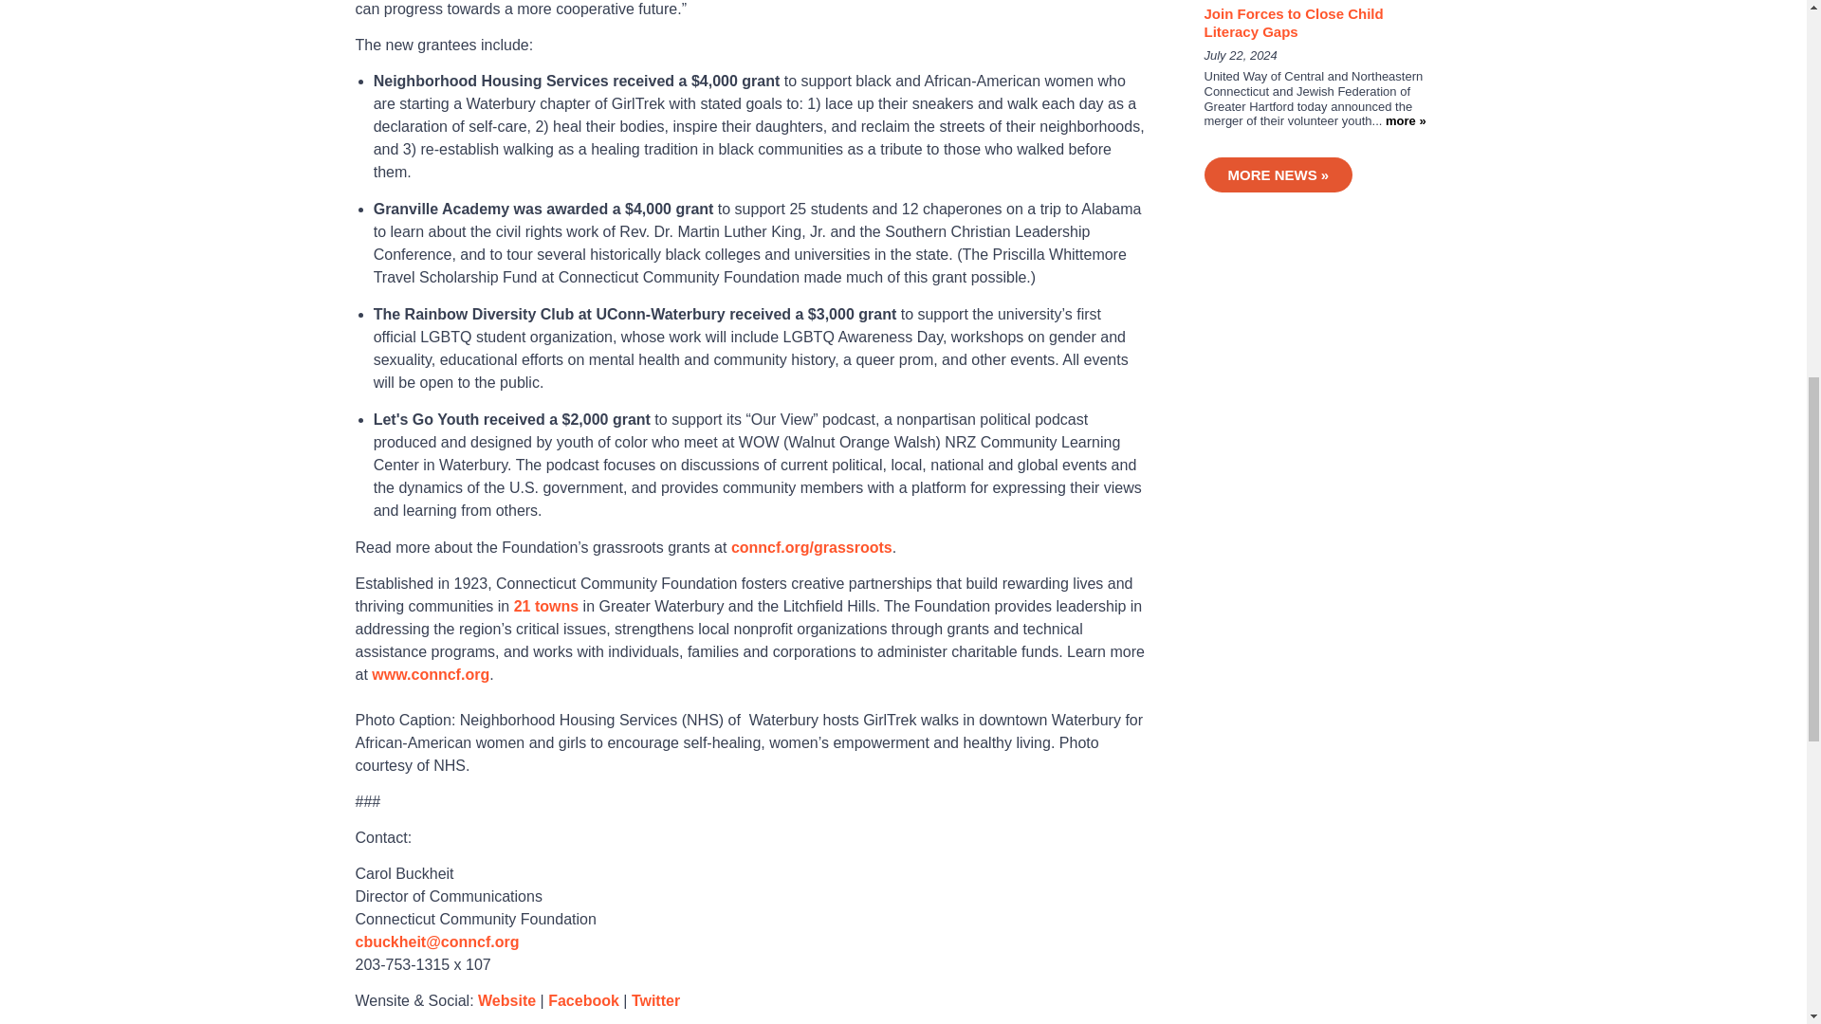 This screenshot has height=1024, width=1821. I want to click on 21 towns, so click(546, 606).